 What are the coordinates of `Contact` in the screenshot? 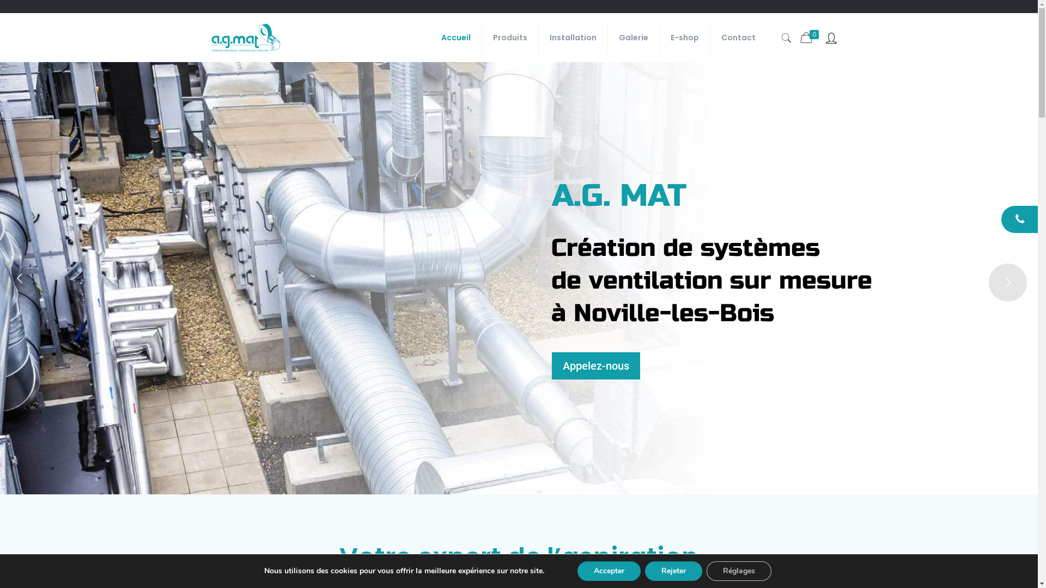 It's located at (739, 38).